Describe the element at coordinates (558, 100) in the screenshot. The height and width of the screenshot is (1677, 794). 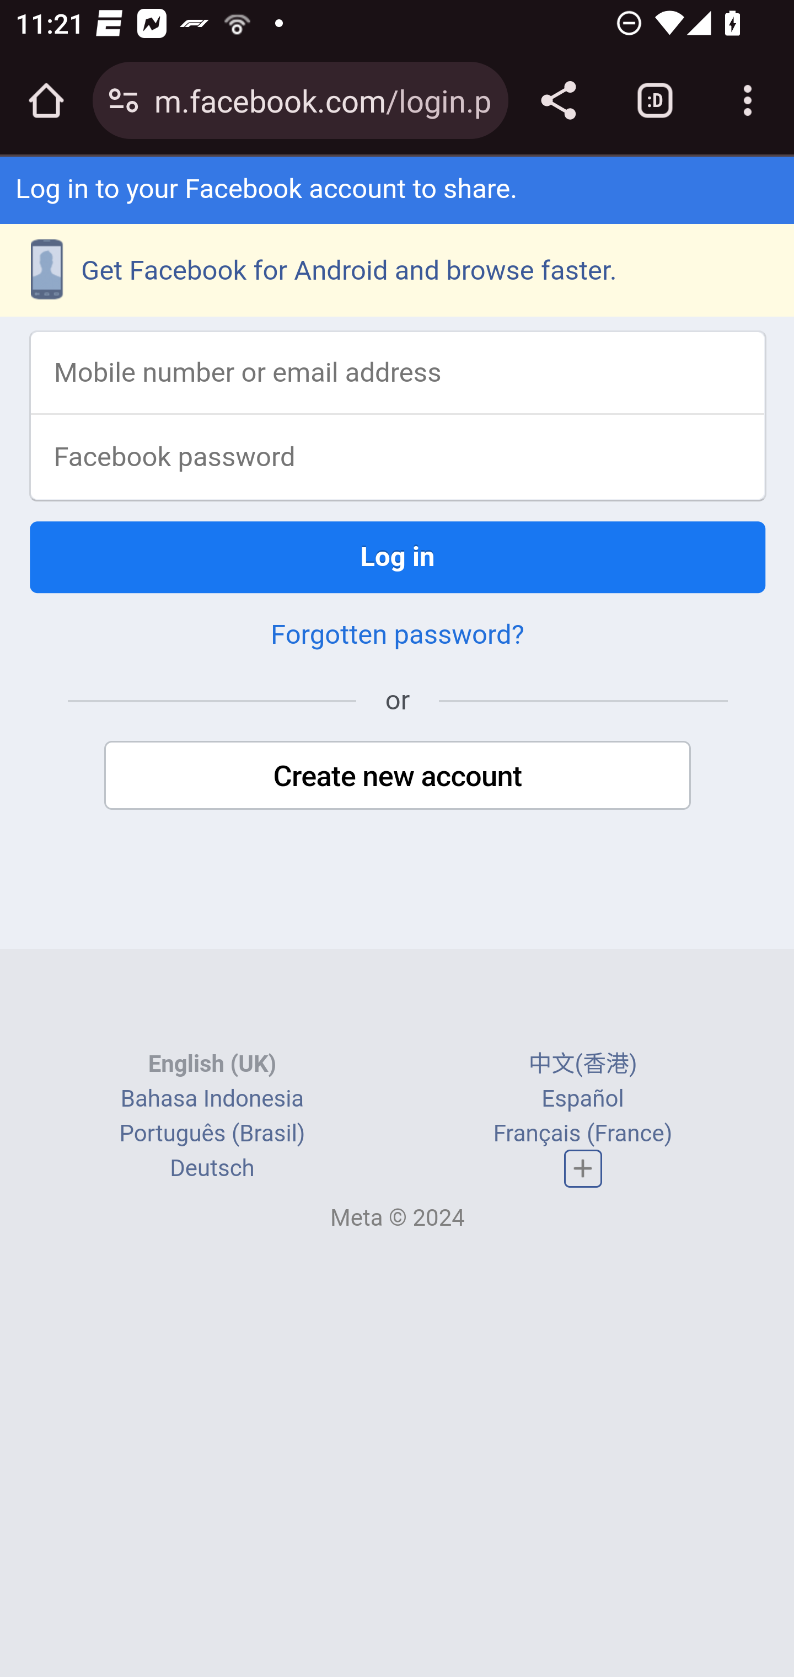
I see `Share` at that location.